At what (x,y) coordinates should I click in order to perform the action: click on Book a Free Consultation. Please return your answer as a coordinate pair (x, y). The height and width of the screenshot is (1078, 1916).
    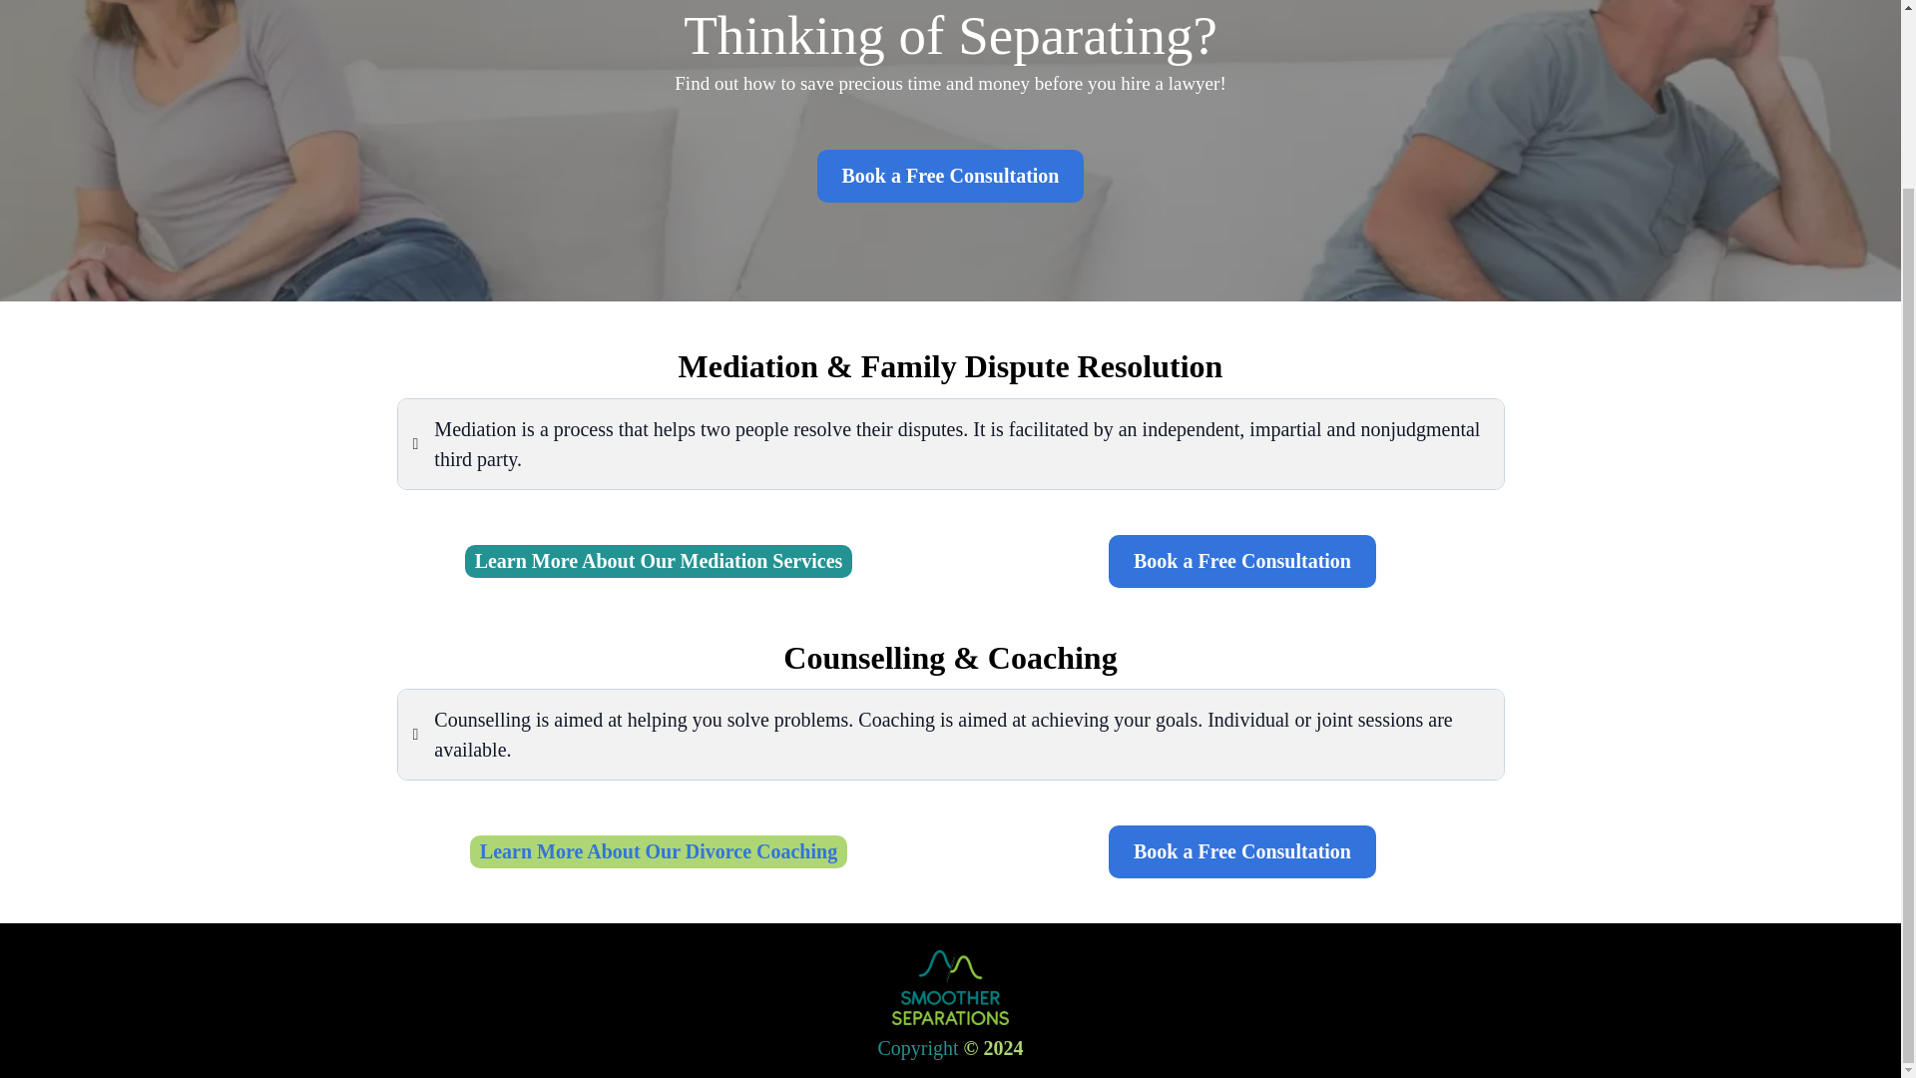
    Looking at the image, I should click on (1241, 852).